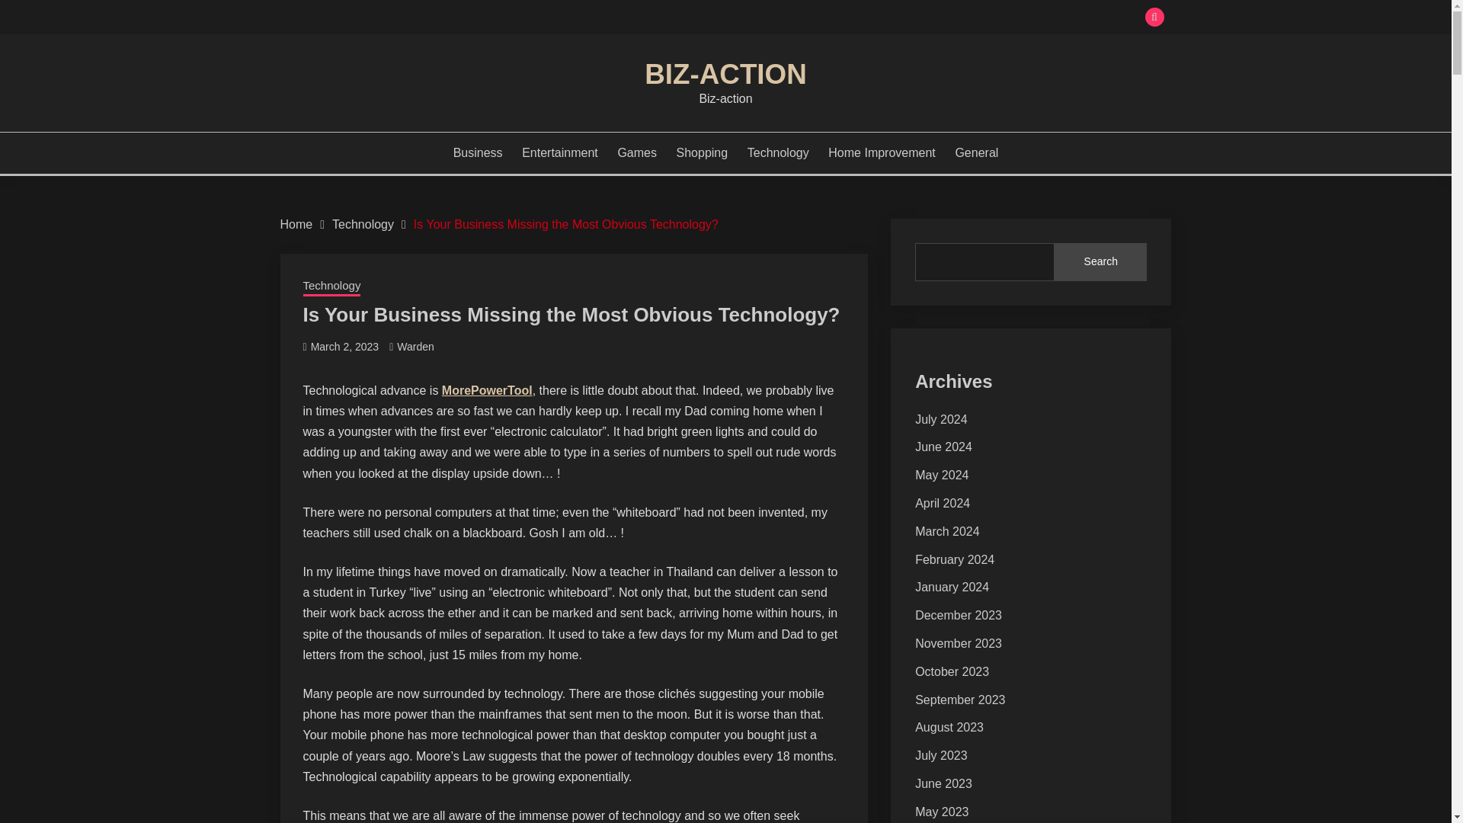 This screenshot has height=823, width=1463. I want to click on Business, so click(479, 152).